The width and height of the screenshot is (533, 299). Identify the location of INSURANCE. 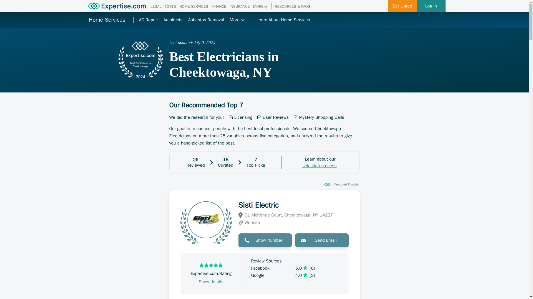
(240, 7).